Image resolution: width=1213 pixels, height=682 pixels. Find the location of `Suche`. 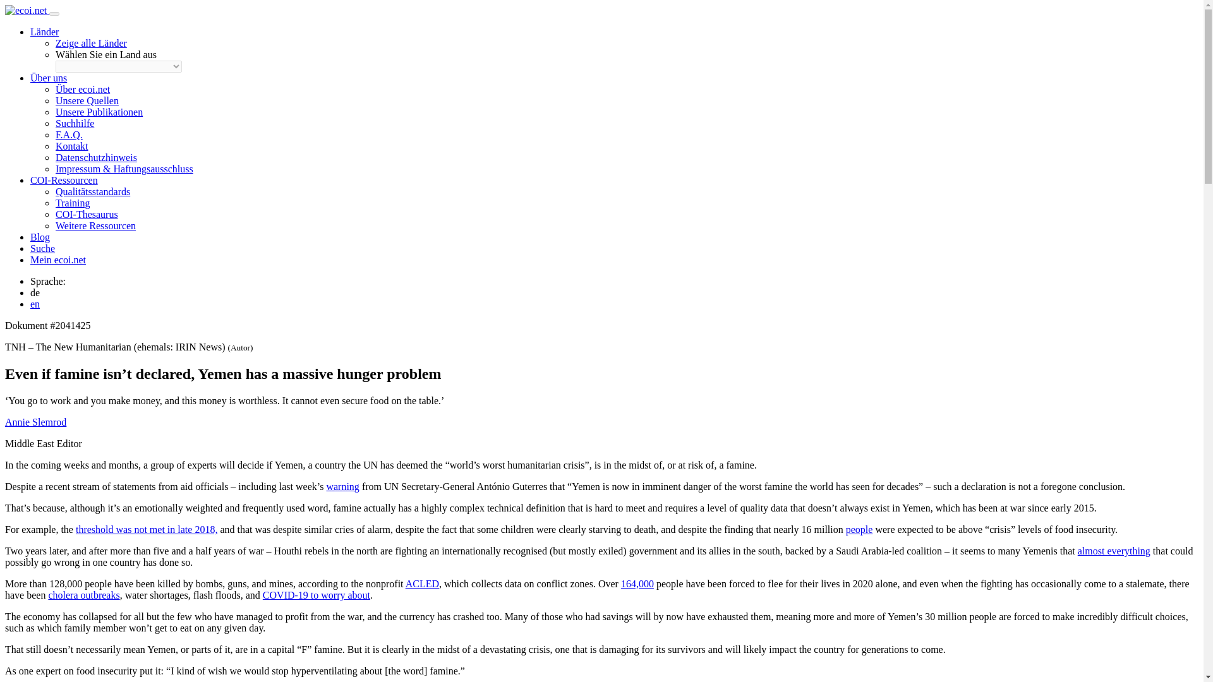

Suche is located at coordinates (42, 248).